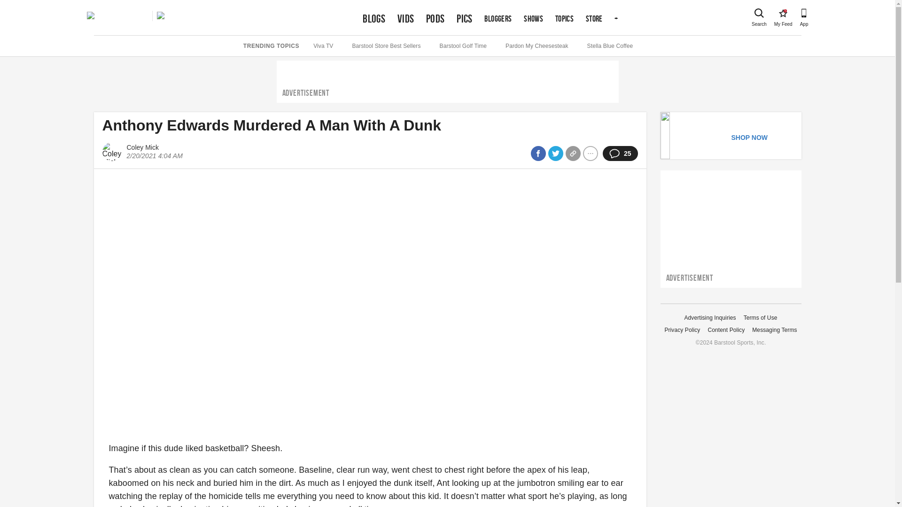 Image resolution: width=902 pixels, height=507 pixels. I want to click on PICS, so click(464, 19).